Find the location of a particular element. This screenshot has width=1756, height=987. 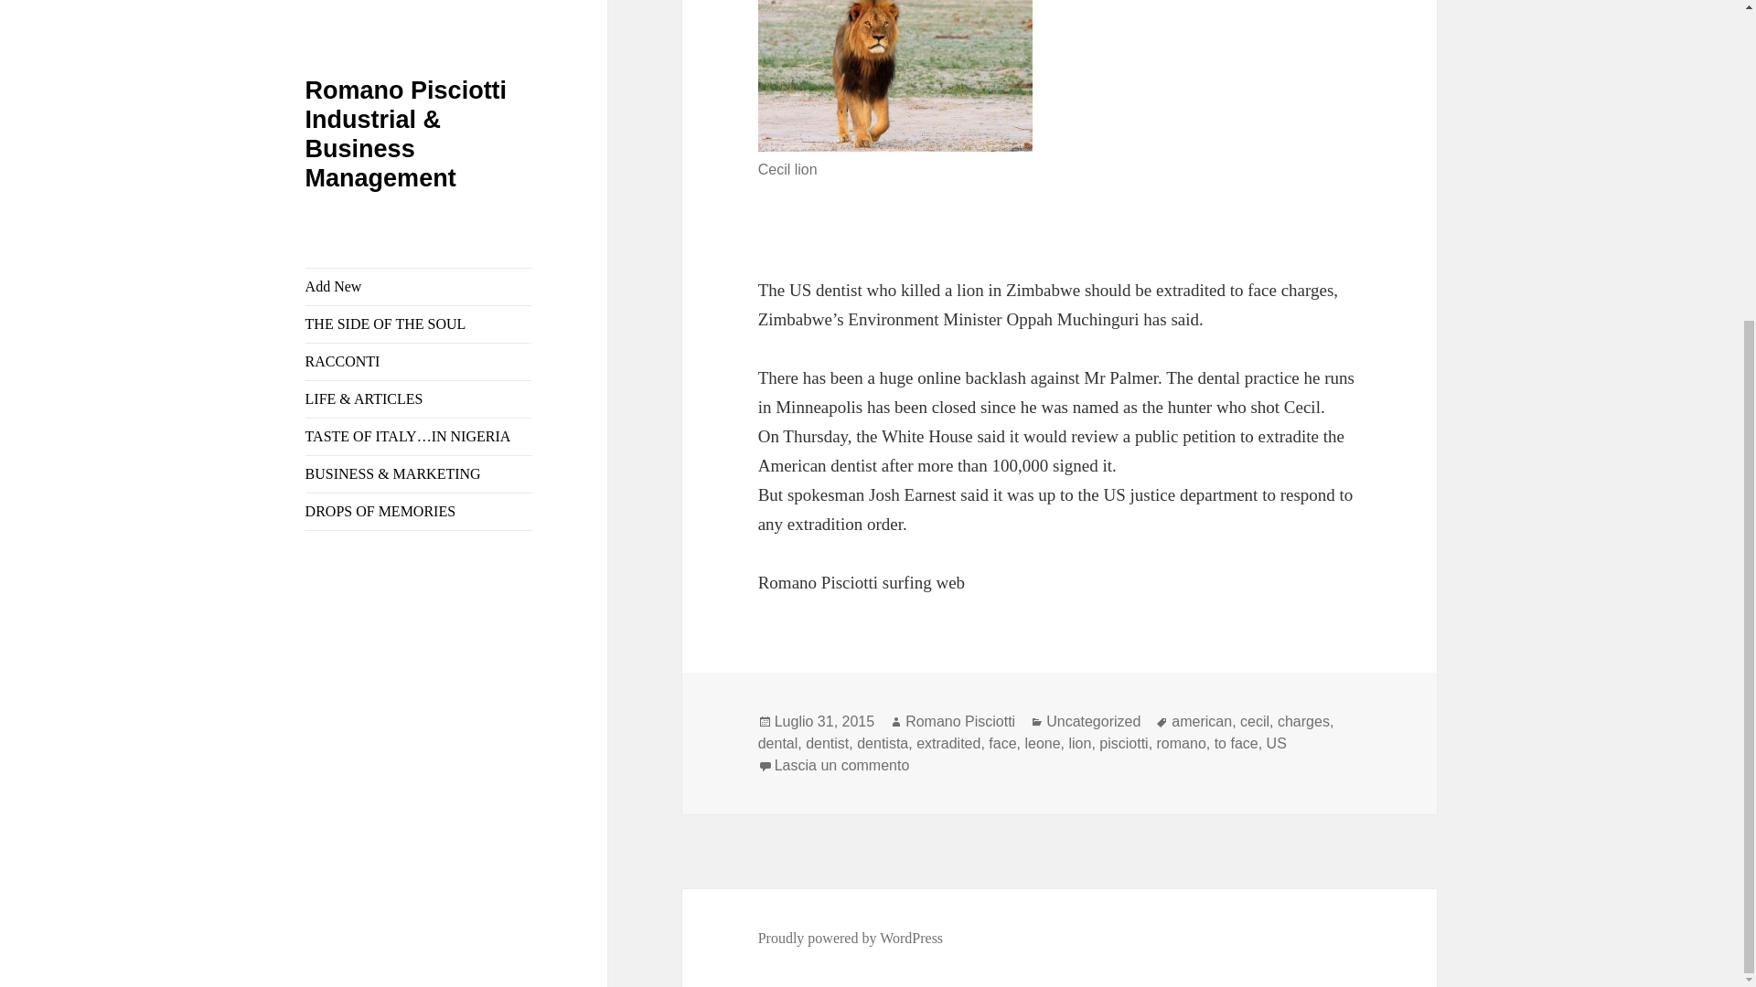

charges is located at coordinates (1303, 722).